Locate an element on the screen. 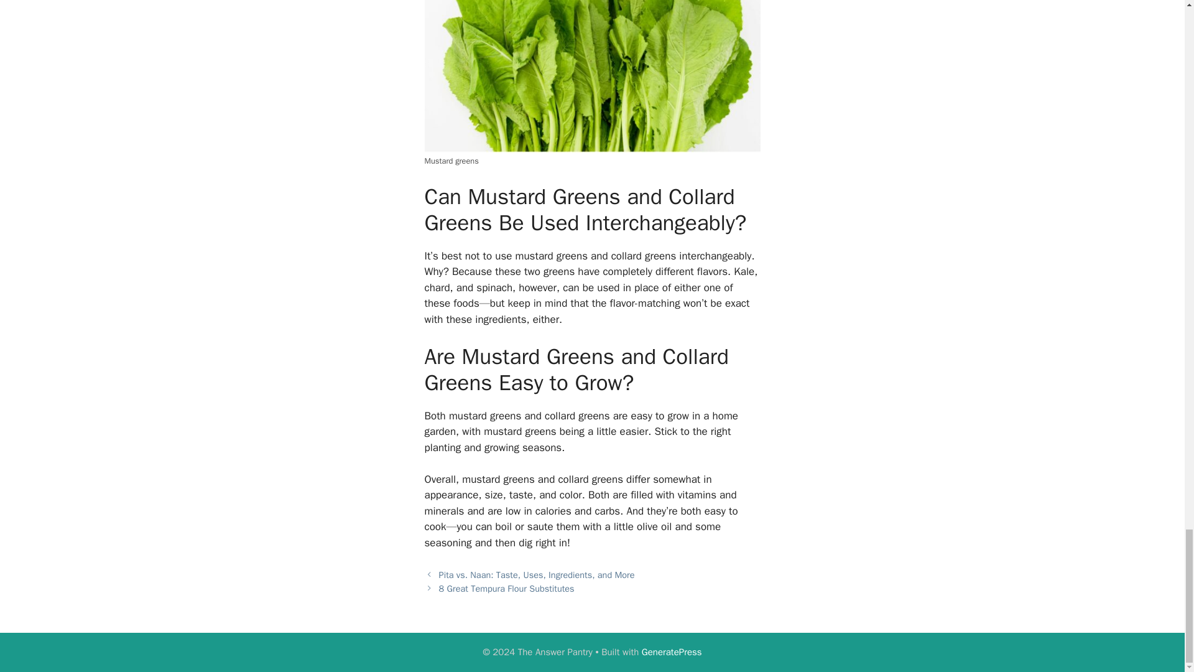 This screenshot has width=1194, height=672. 8 Great Tempura Flour Substitutes is located at coordinates (506, 589).